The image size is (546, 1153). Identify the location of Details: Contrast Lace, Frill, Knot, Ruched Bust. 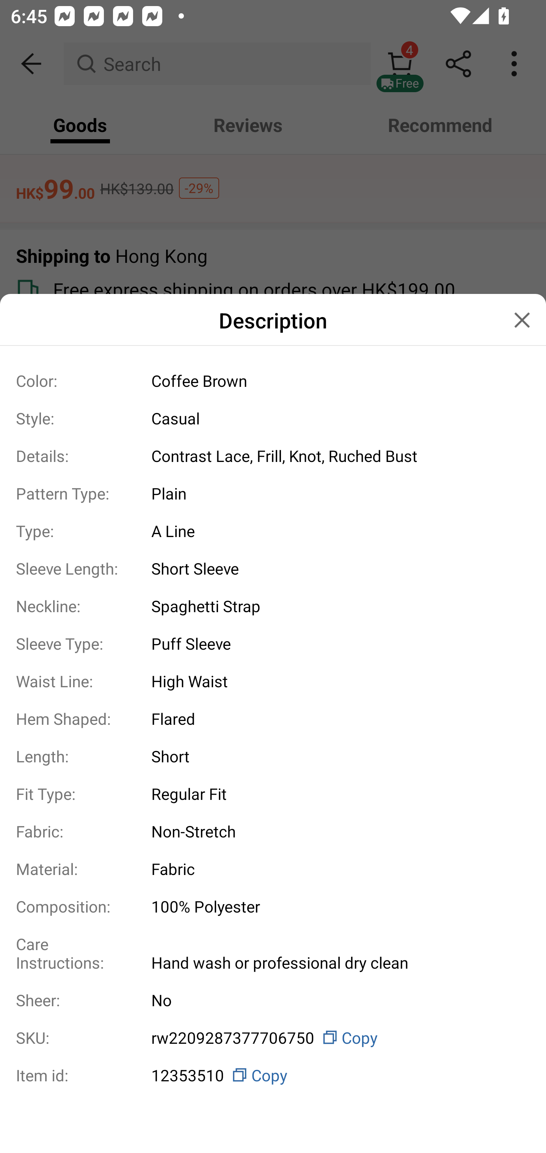
(273, 456).